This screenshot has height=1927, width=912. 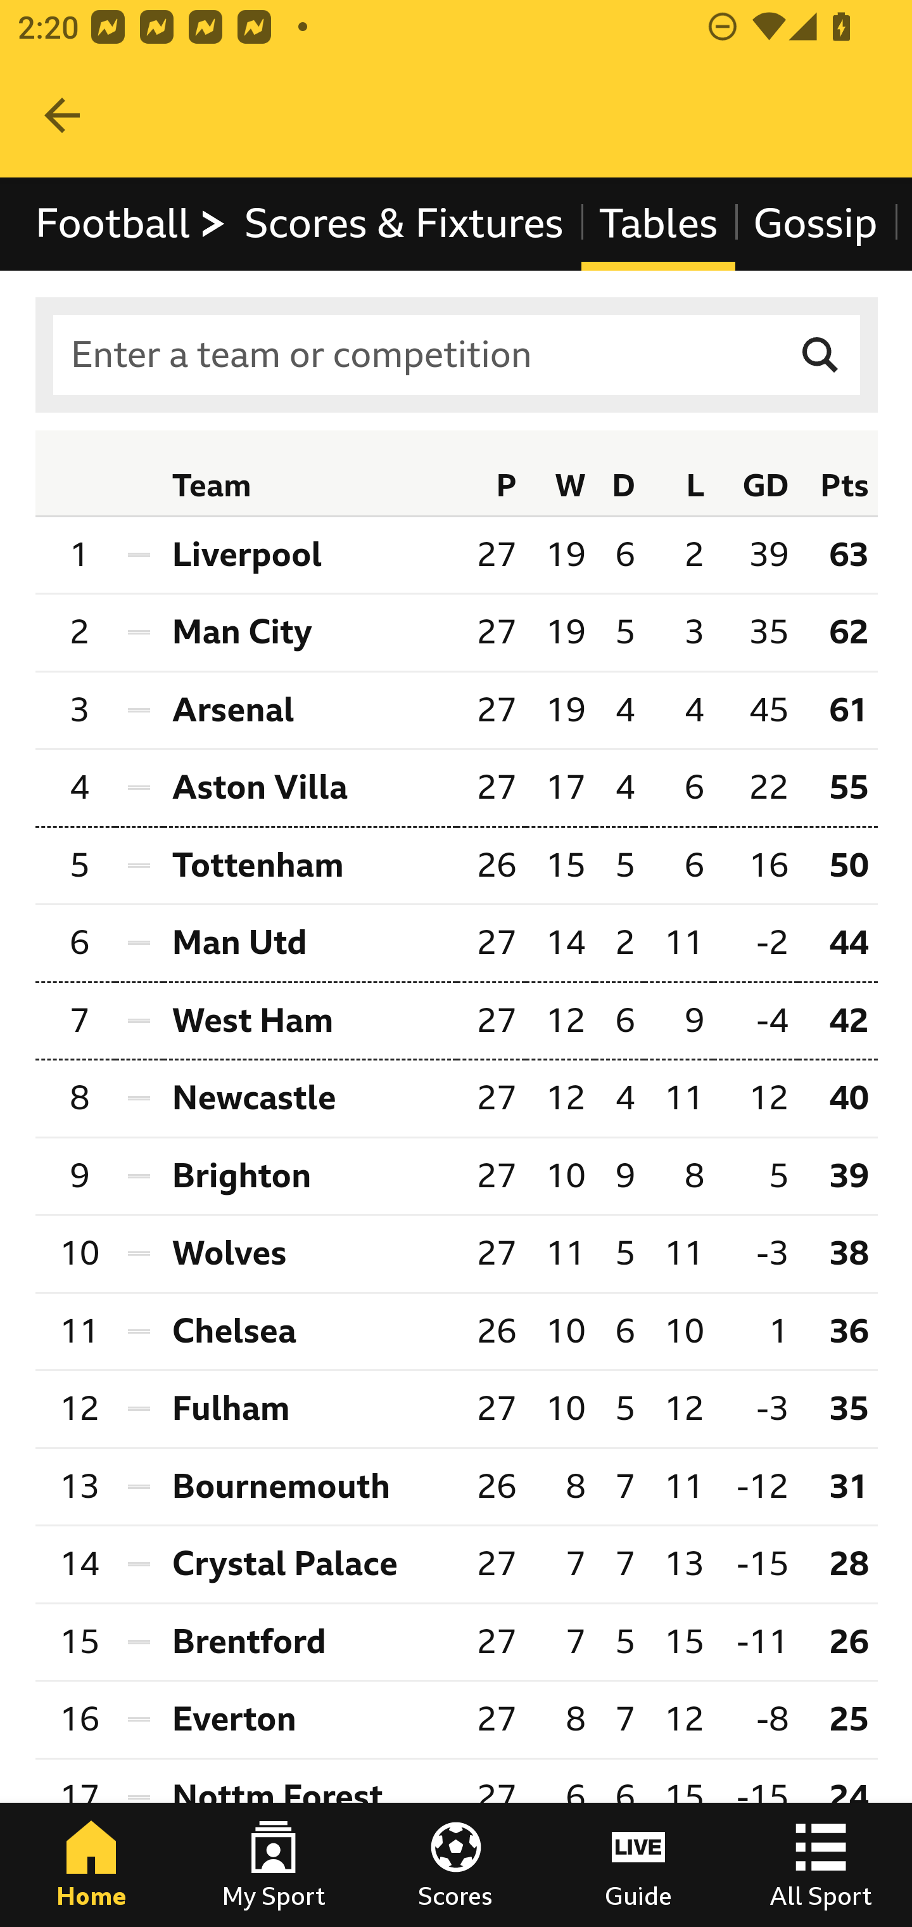 What do you see at coordinates (310, 1331) in the screenshot?
I see `Chelsea` at bounding box center [310, 1331].